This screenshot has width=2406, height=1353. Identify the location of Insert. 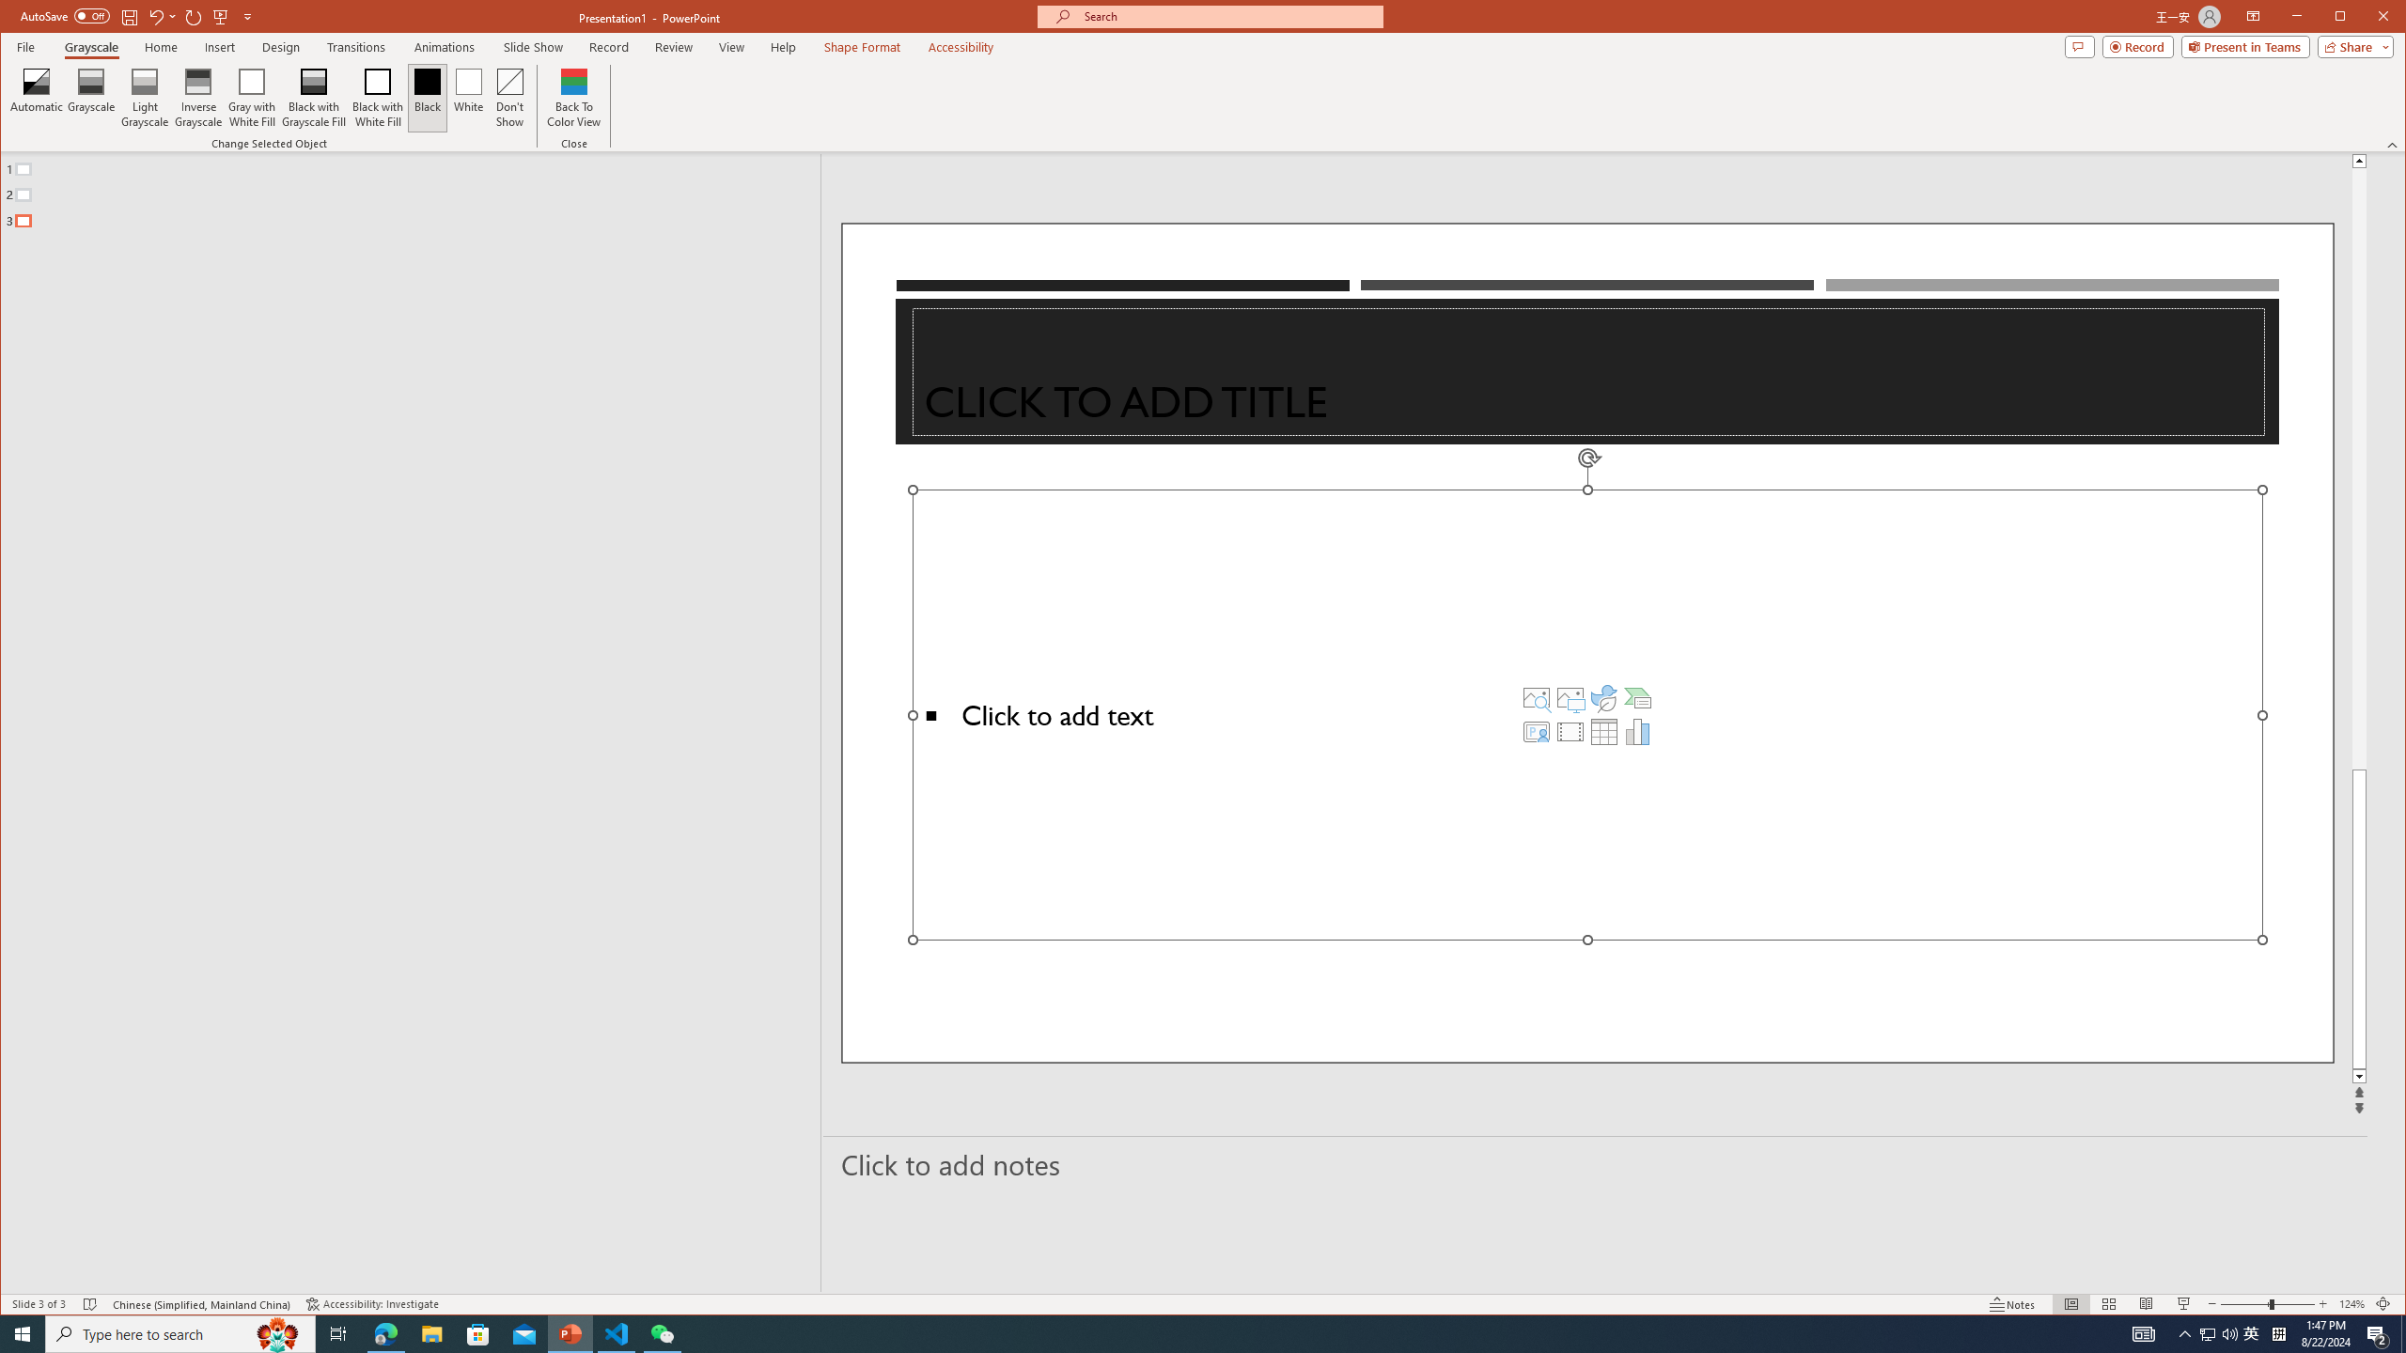
(221, 47).